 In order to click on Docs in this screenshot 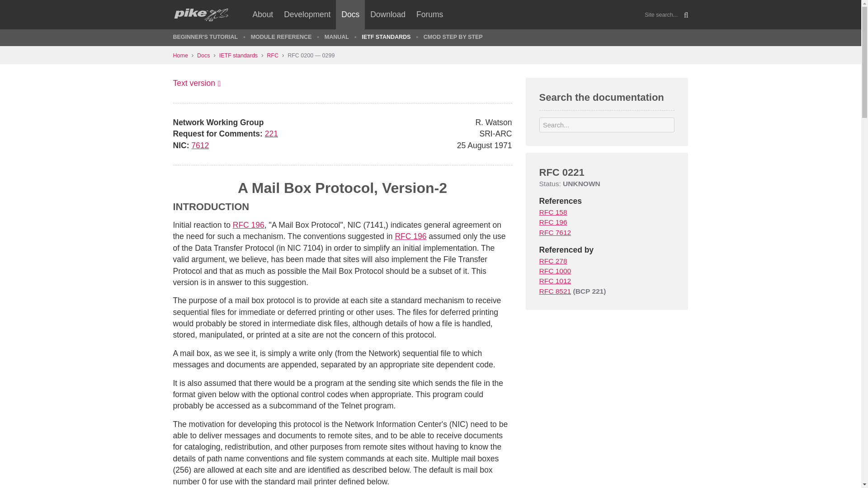, I will do `click(350, 14)`.